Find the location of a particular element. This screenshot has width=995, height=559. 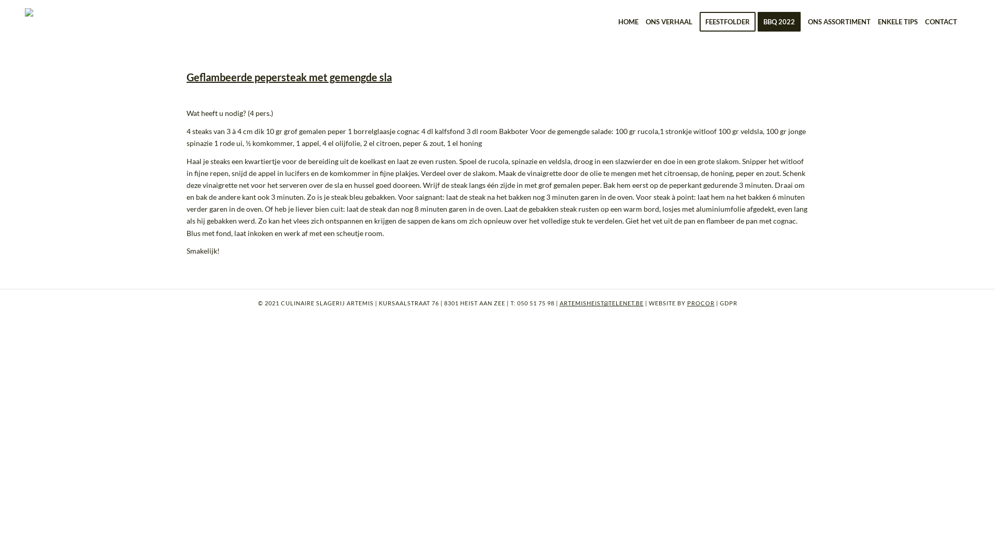

ONS VERHAAL is located at coordinates (669, 22).